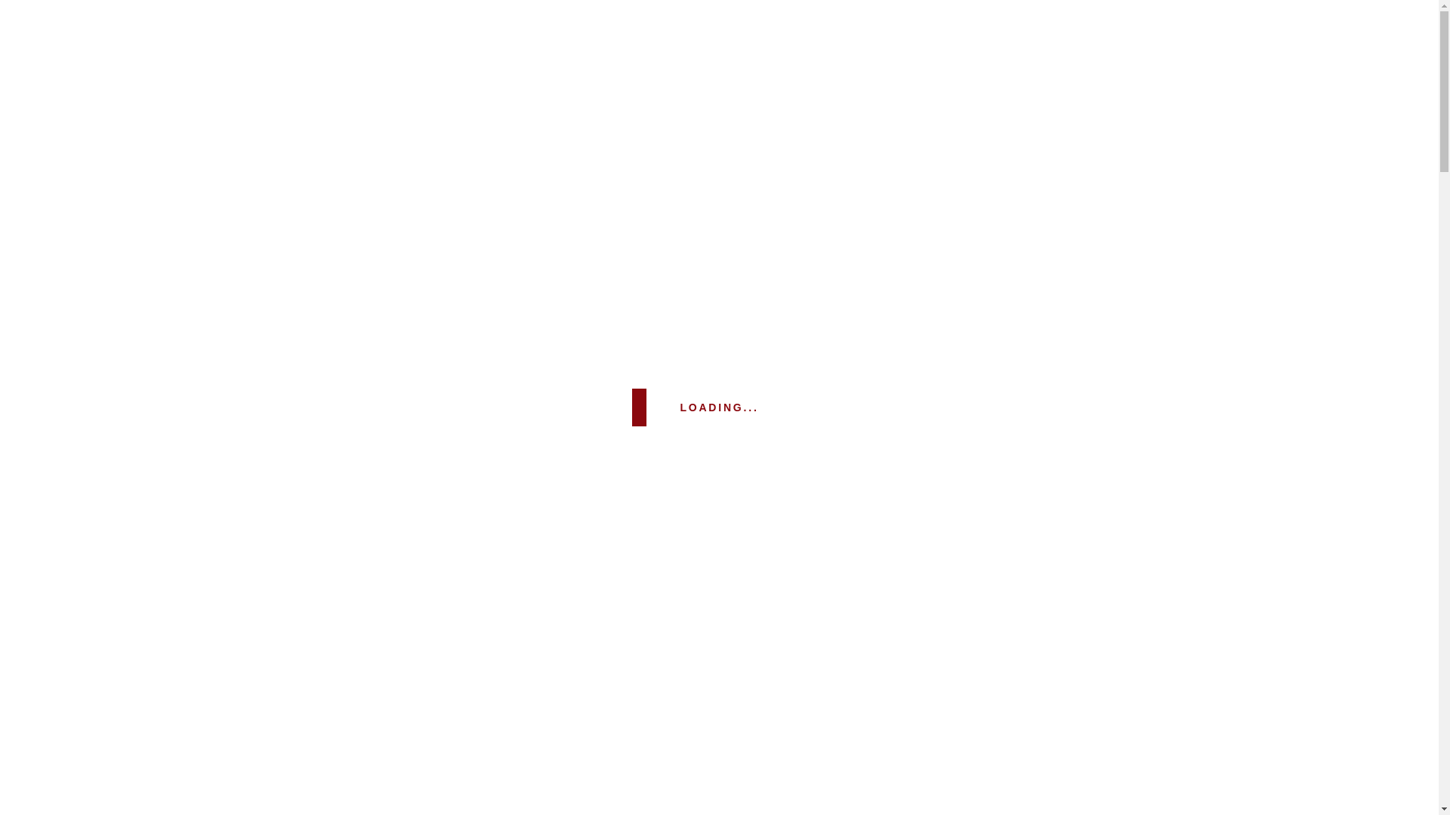 The height and width of the screenshot is (815, 1450). Describe the element at coordinates (823, 81) in the screenshot. I see `CONTACT` at that location.